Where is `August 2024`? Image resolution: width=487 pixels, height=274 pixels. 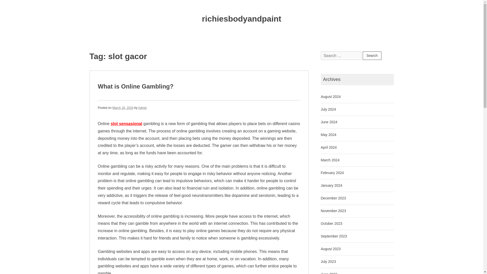
August 2024 is located at coordinates (330, 96).